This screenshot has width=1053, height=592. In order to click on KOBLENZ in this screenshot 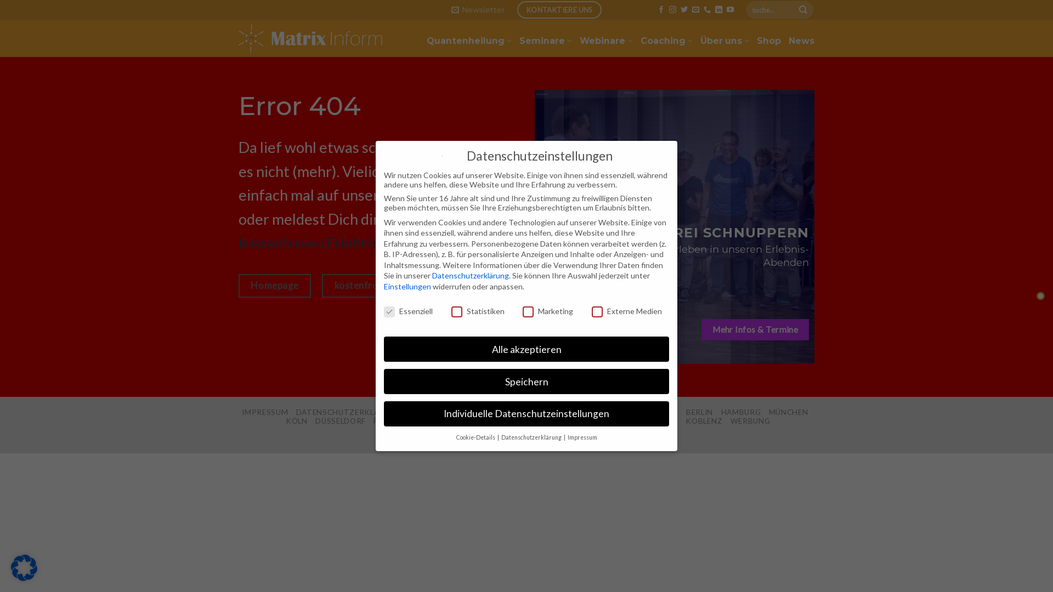, I will do `click(704, 421)`.